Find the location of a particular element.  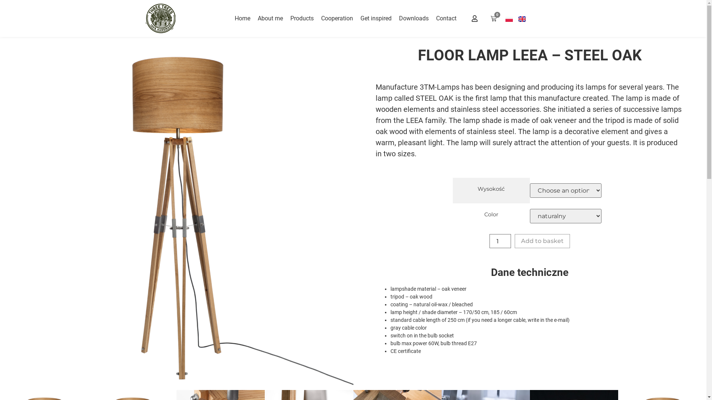

Get inspired is located at coordinates (376, 19).